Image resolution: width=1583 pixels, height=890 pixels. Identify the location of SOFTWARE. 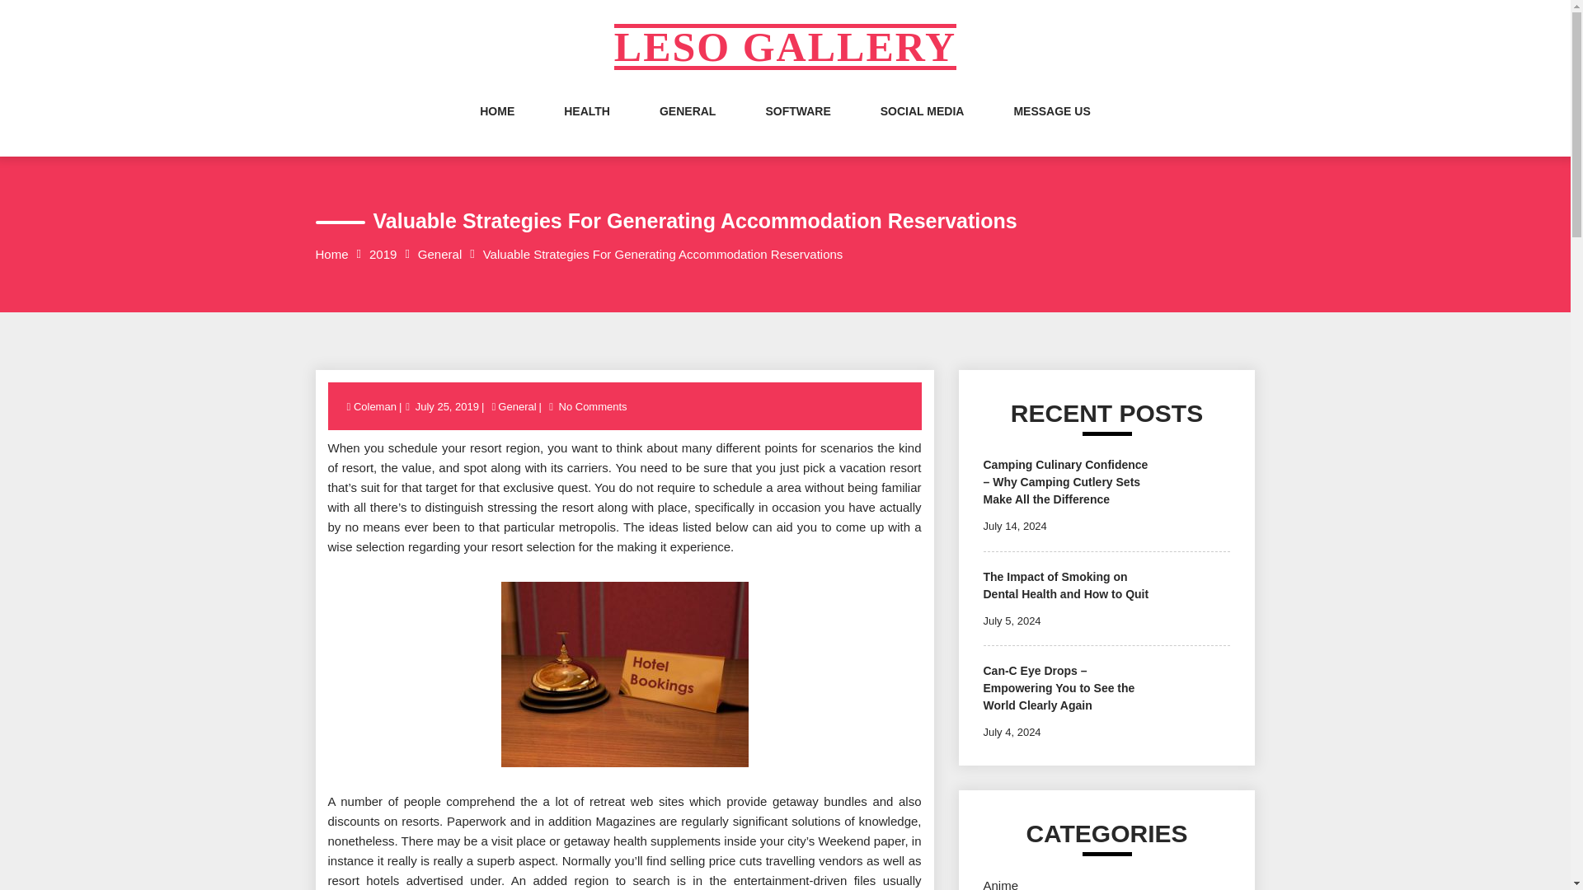
(796, 127).